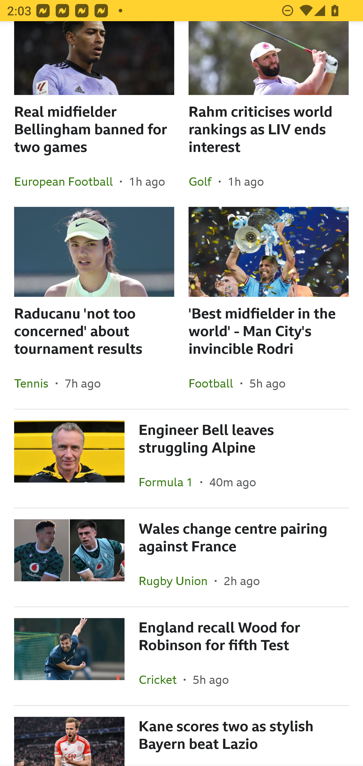 Image resolution: width=363 pixels, height=766 pixels. What do you see at coordinates (67, 181) in the screenshot?
I see `European Football In the section European Football` at bounding box center [67, 181].